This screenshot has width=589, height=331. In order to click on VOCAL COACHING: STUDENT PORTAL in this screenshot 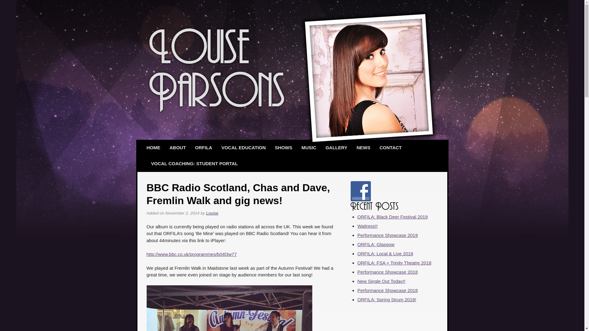, I will do `click(194, 164)`.